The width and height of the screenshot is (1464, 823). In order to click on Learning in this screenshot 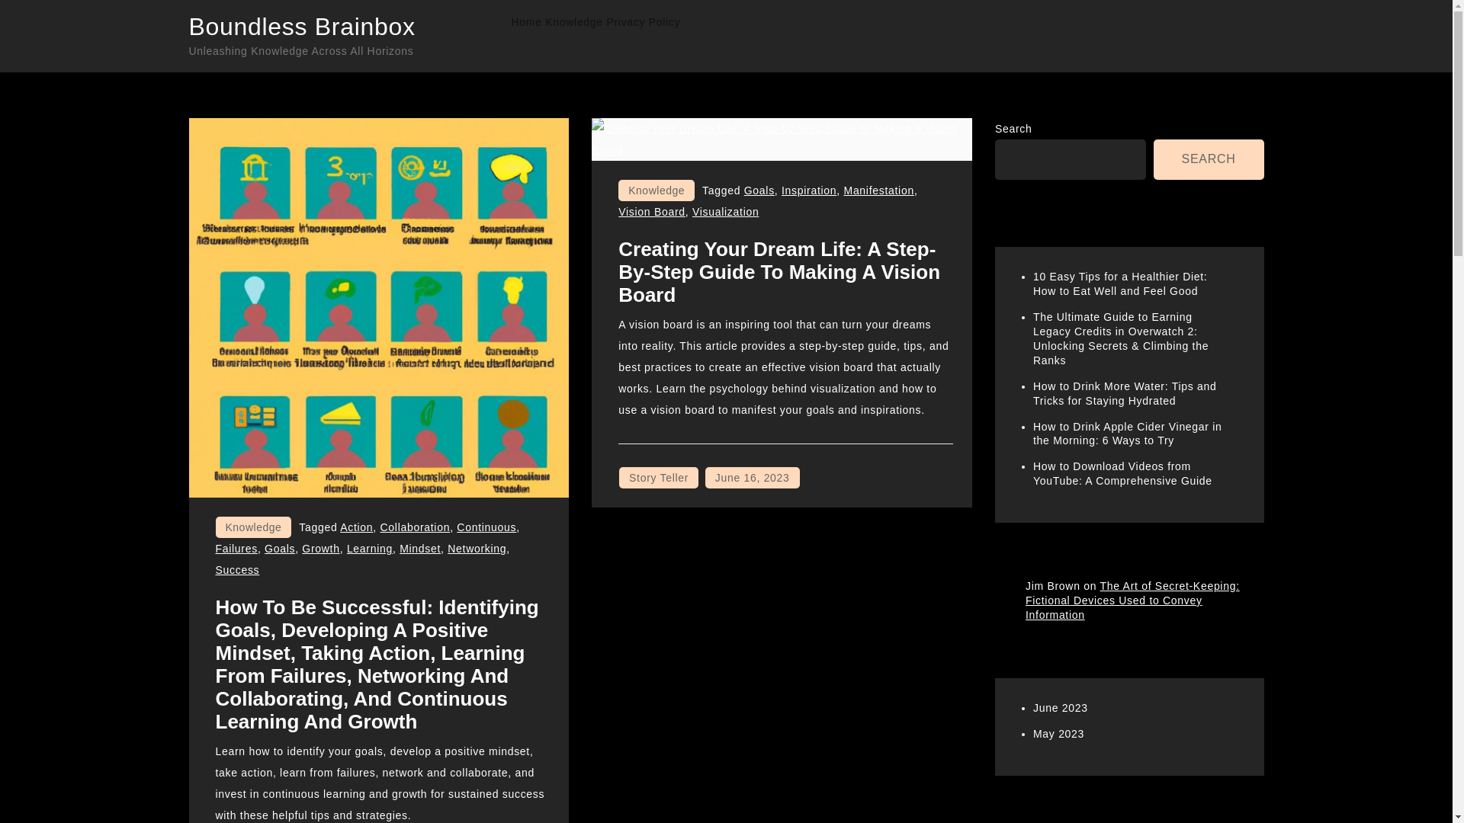, I will do `click(369, 548)`.